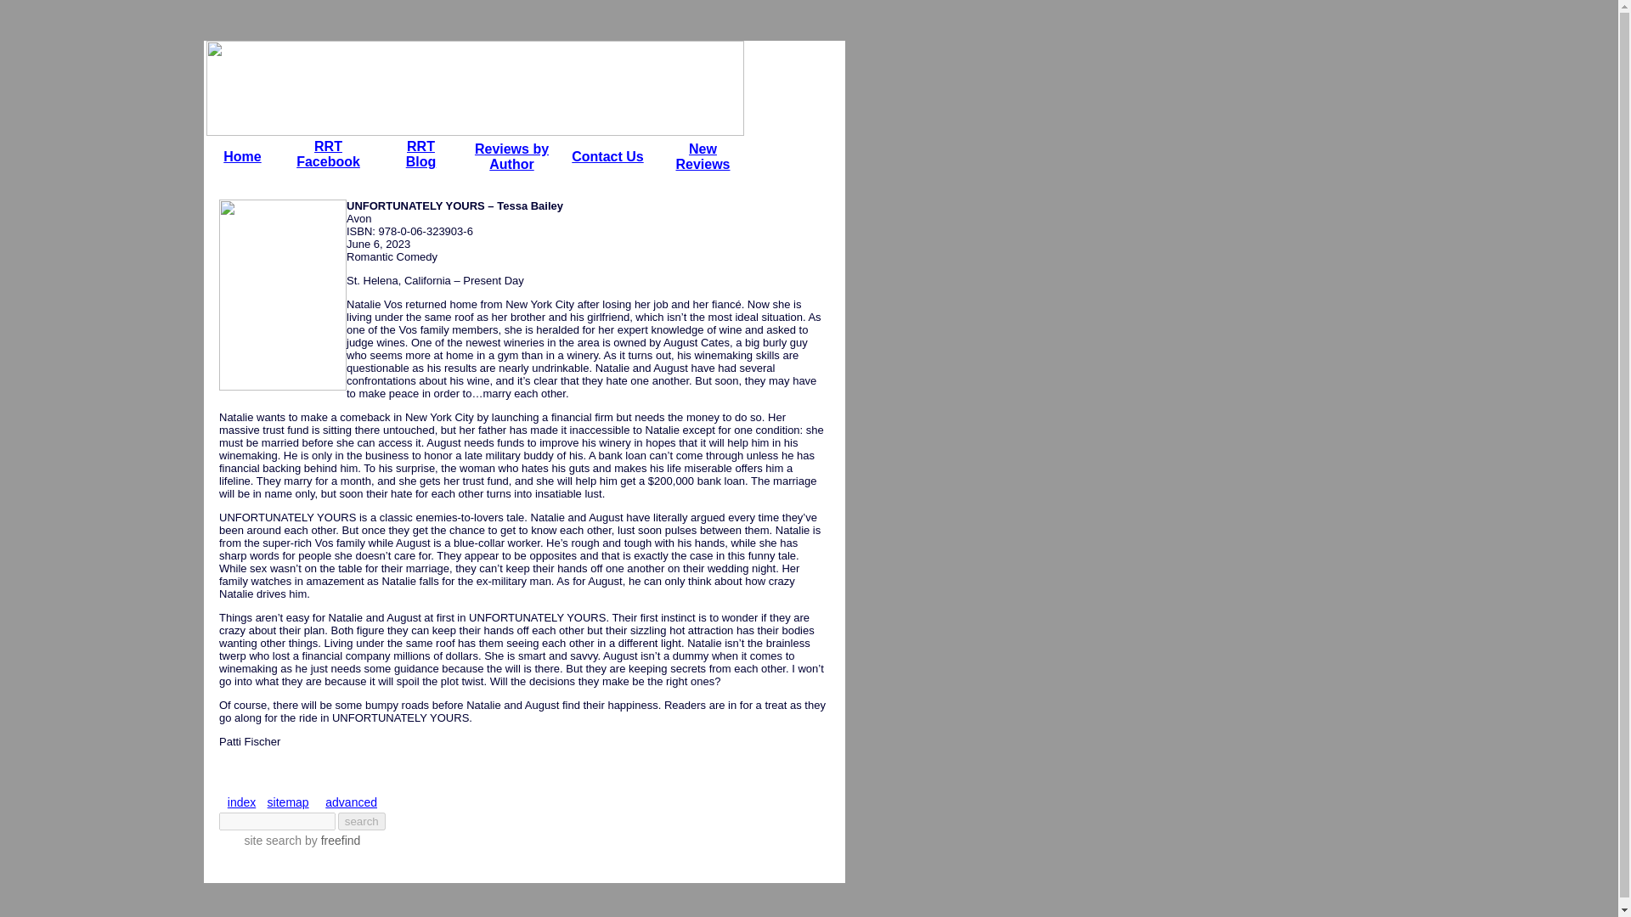 Image resolution: width=1631 pixels, height=917 pixels. I want to click on advanced, so click(421, 154).